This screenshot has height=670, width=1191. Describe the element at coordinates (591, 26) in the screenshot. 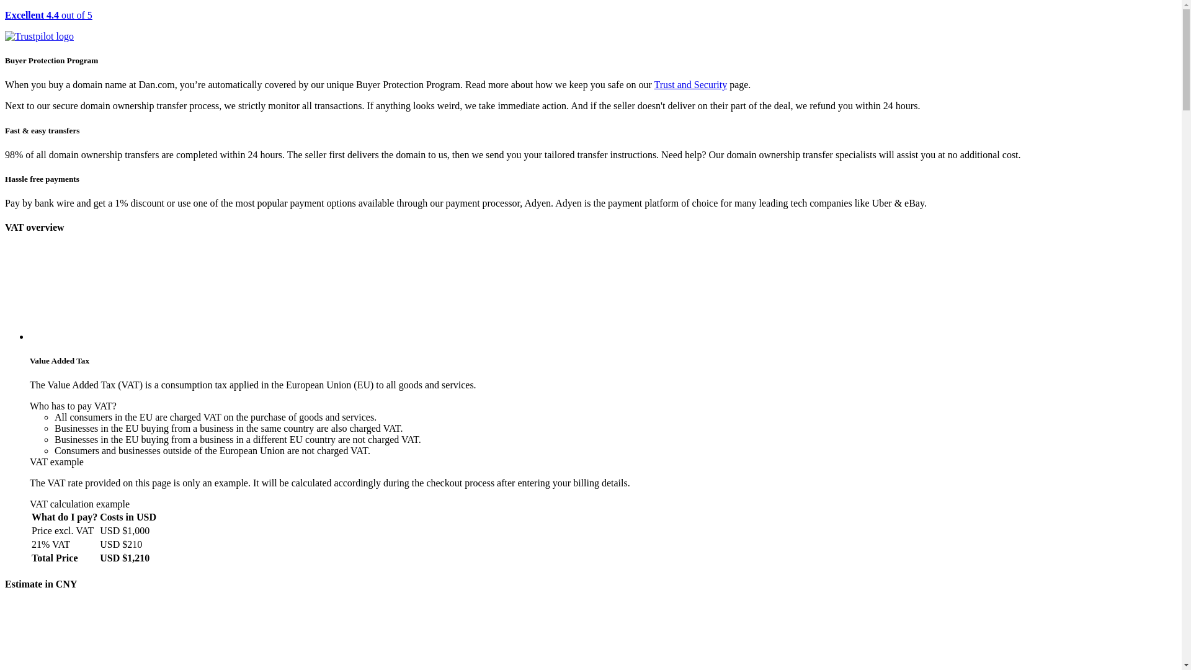

I see `Excellent 4.4 out of 5` at that location.